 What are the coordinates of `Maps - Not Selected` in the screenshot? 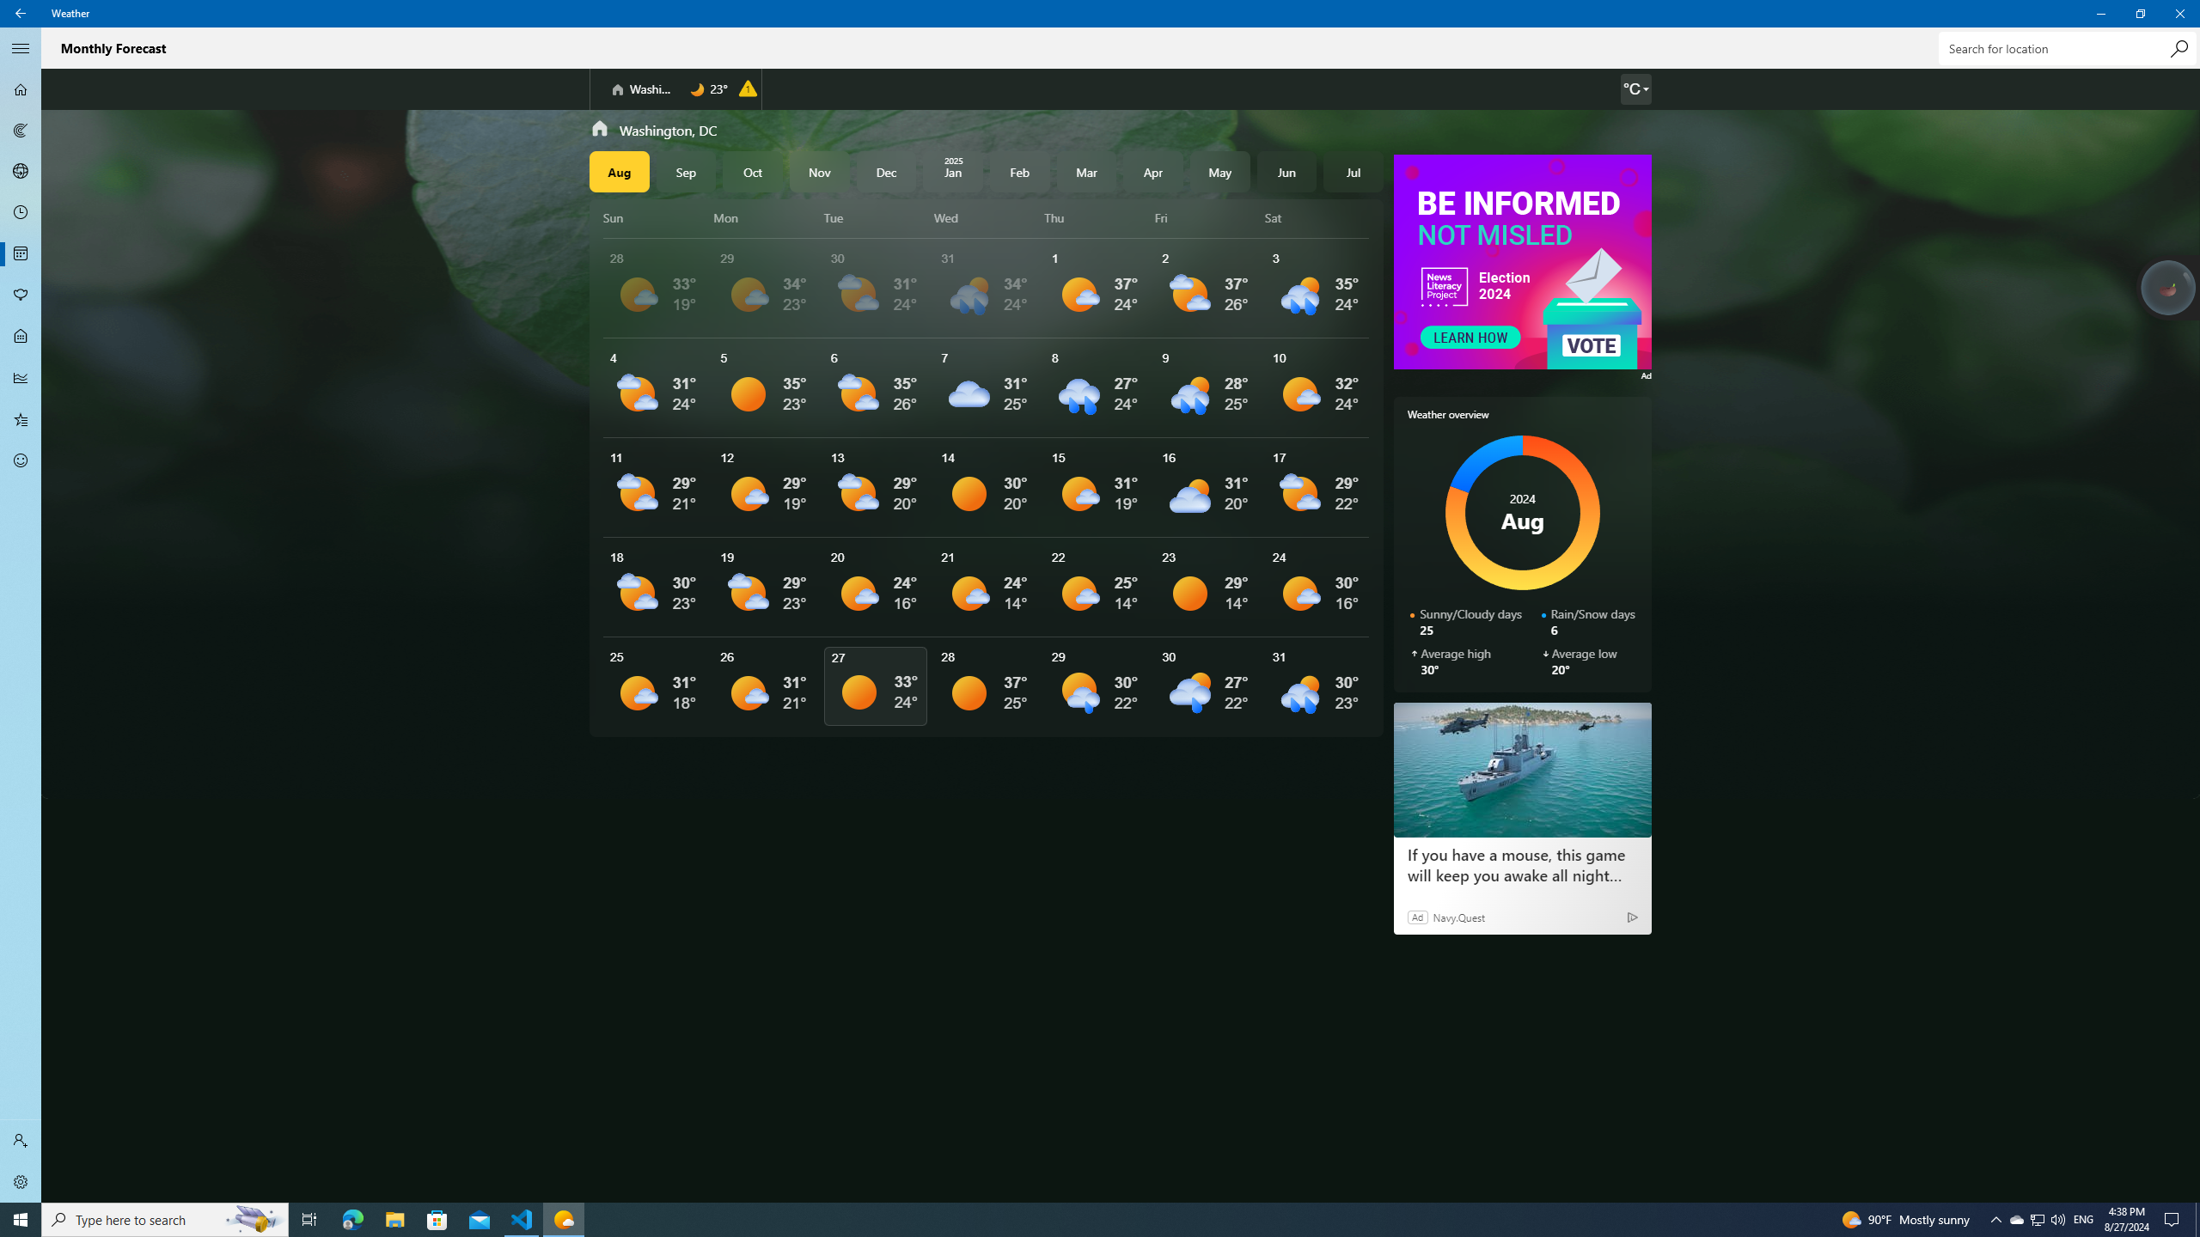 It's located at (21, 254).